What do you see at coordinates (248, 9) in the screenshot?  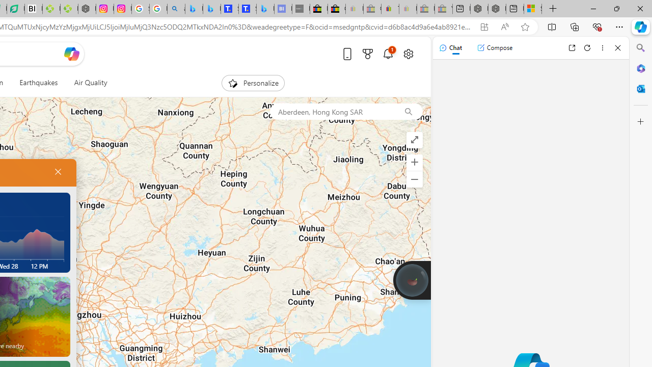 I see `Shangri-La Bangkok, Hotel reviews and Room rates` at bounding box center [248, 9].